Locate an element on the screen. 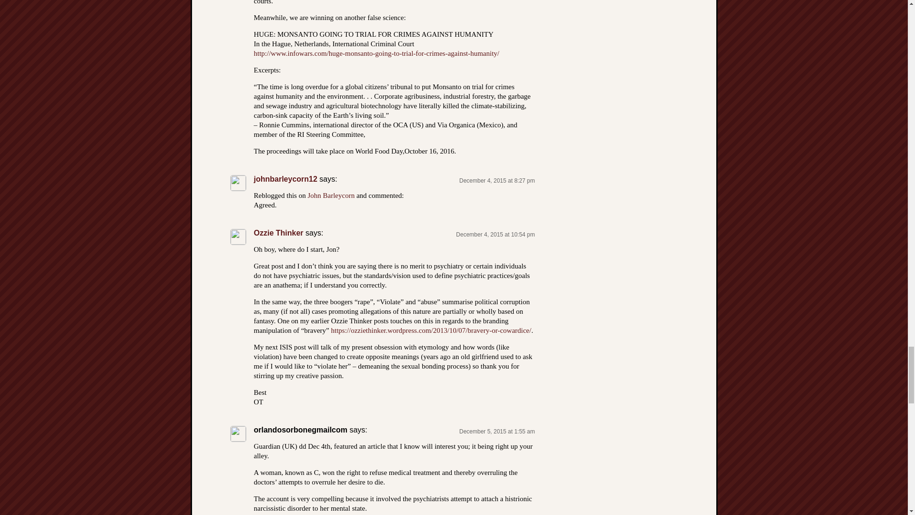  Ozzie Thinker is located at coordinates (278, 233).